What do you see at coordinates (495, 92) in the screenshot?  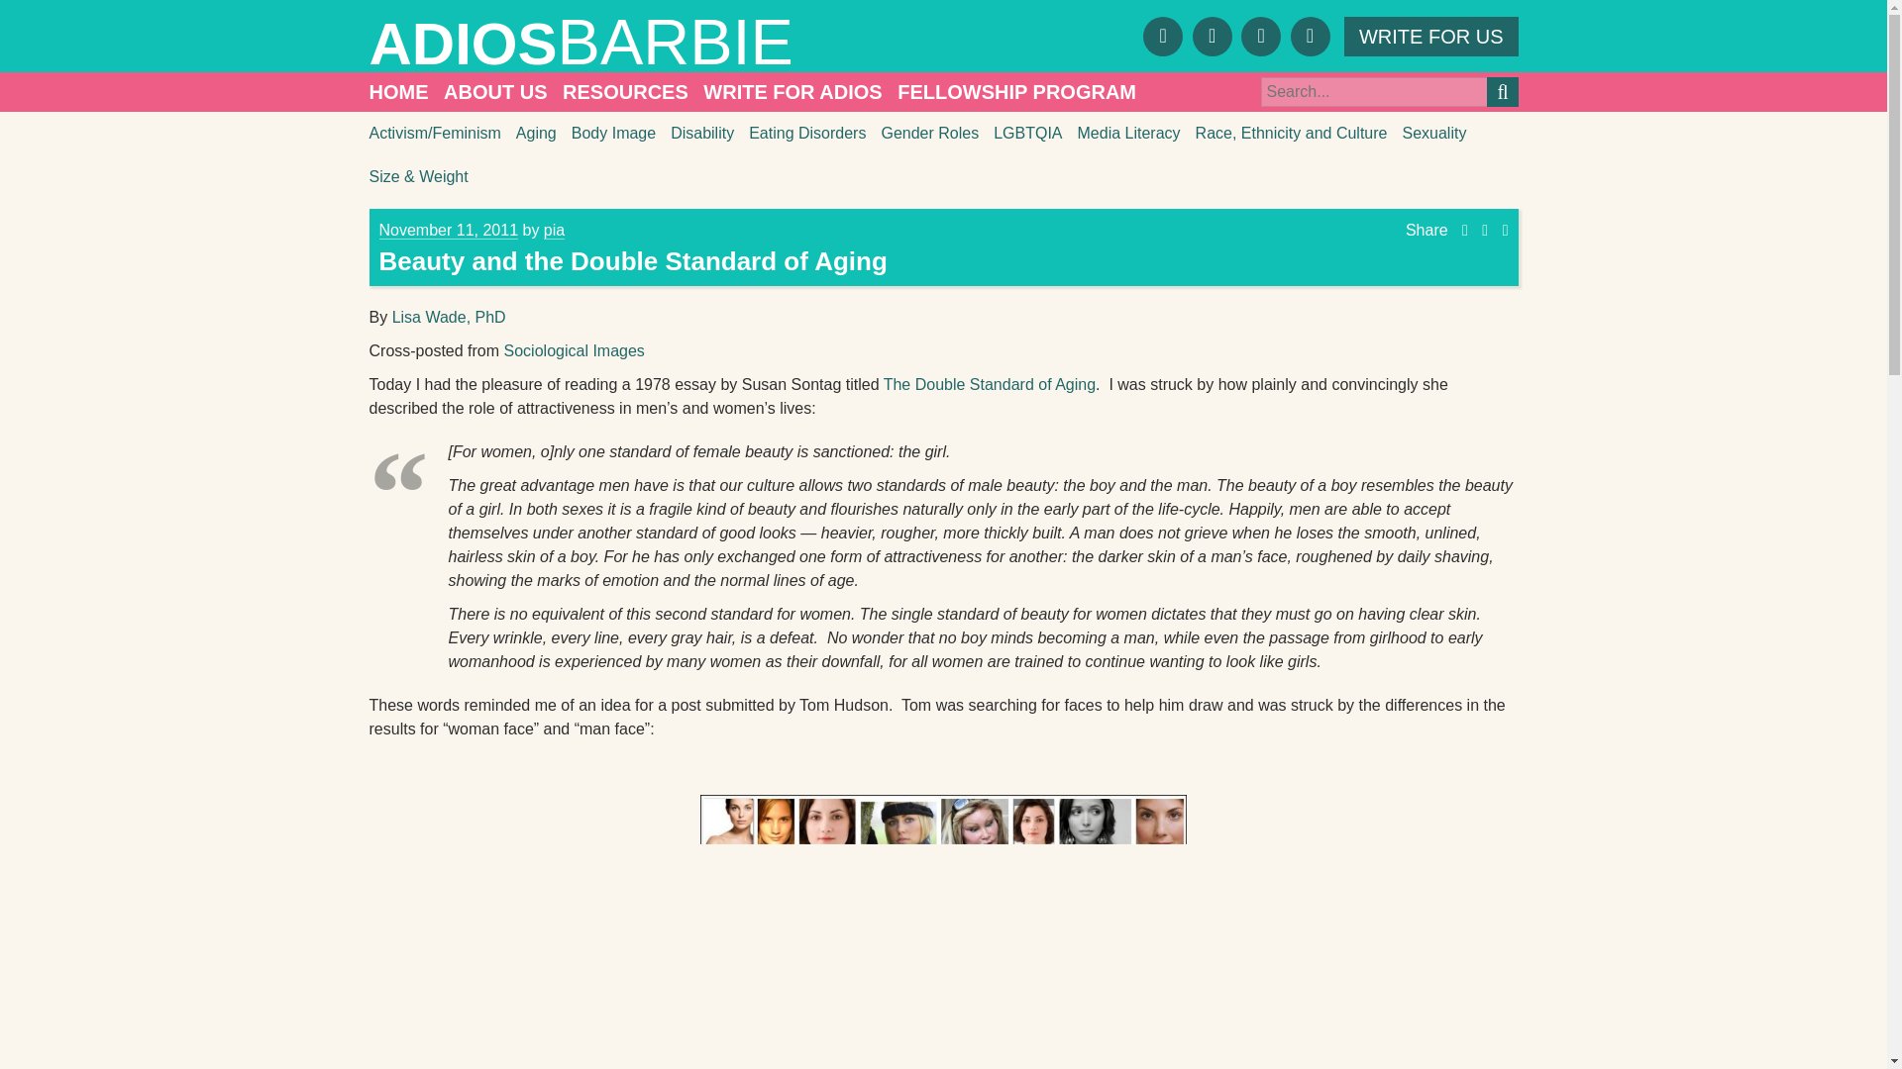 I see `ABOUT US` at bounding box center [495, 92].